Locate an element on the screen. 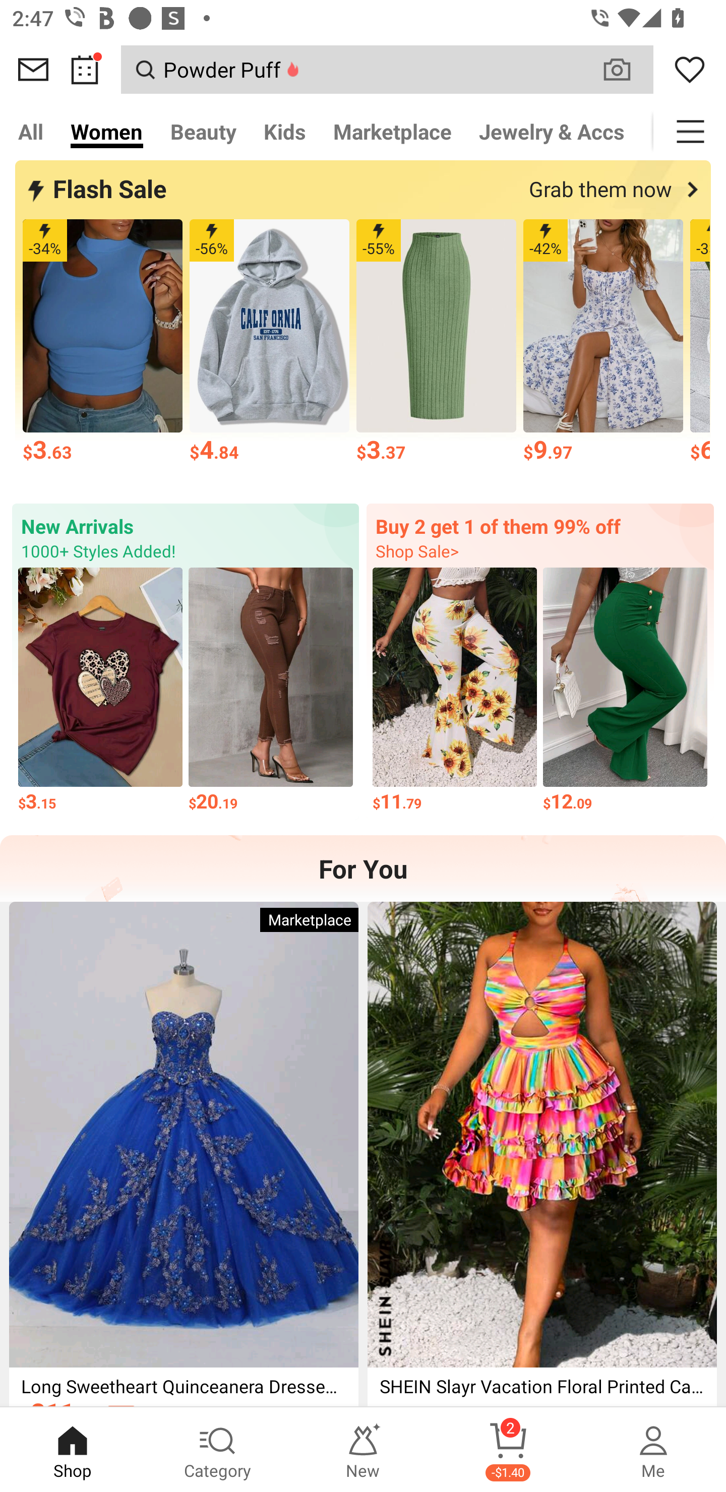 The image size is (726, 1492). Wishlist is located at coordinates (690, 70).